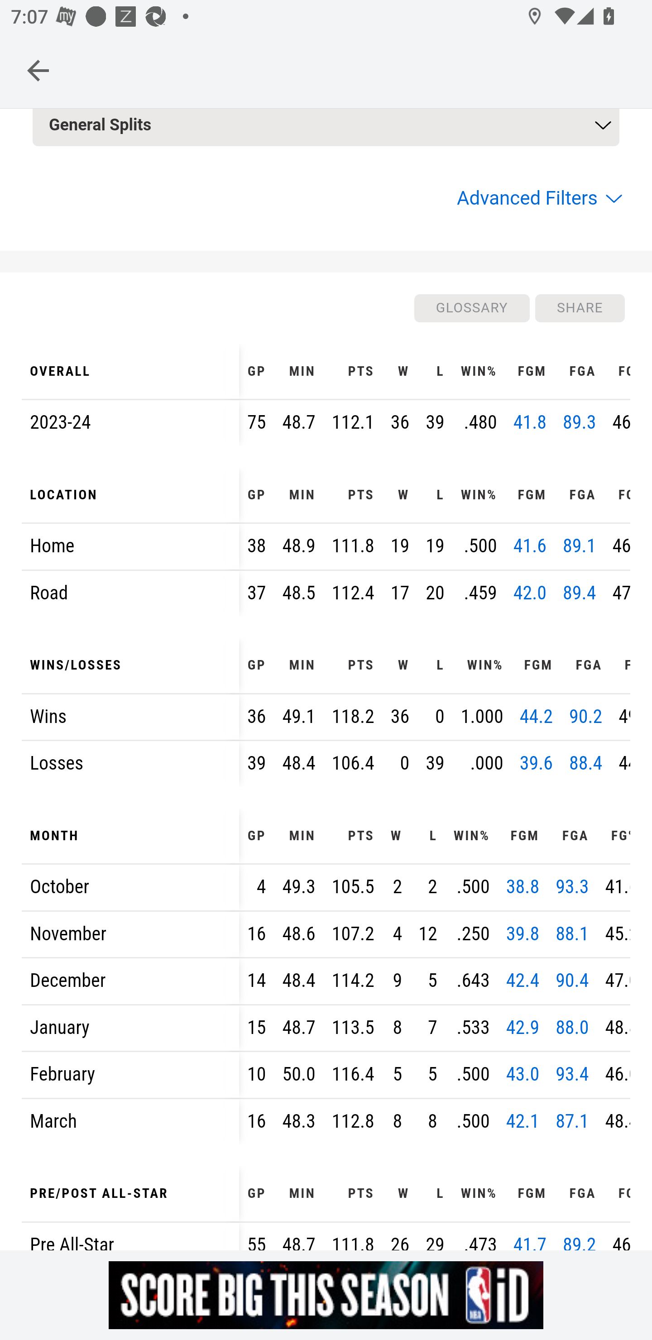 This screenshot has height=1340, width=652. Describe the element at coordinates (579, 547) in the screenshot. I see `89.1` at that location.